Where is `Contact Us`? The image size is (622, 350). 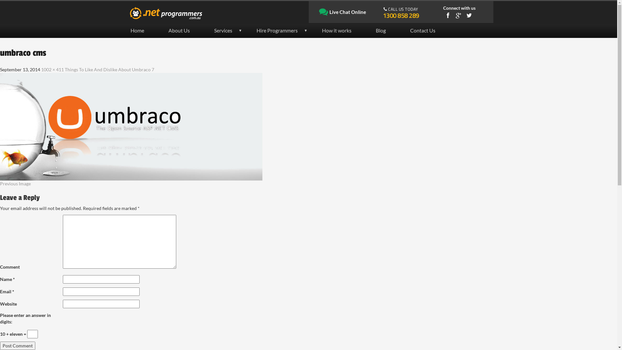 Contact Us is located at coordinates (428, 30).